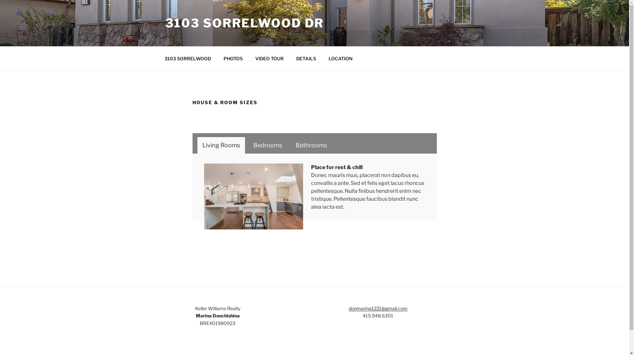 The image size is (634, 356). I want to click on donmarina1221@gmail.com, so click(378, 309).